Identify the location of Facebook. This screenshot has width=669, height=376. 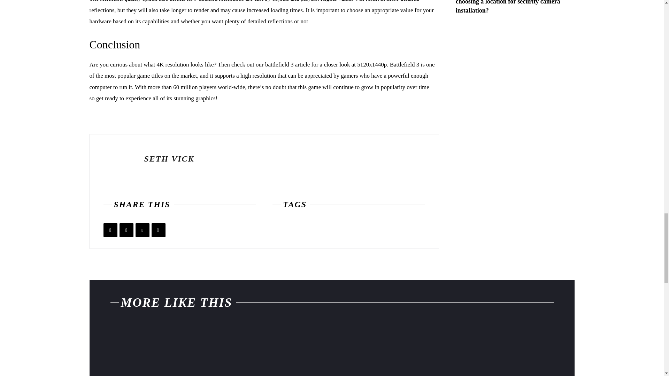
(110, 230).